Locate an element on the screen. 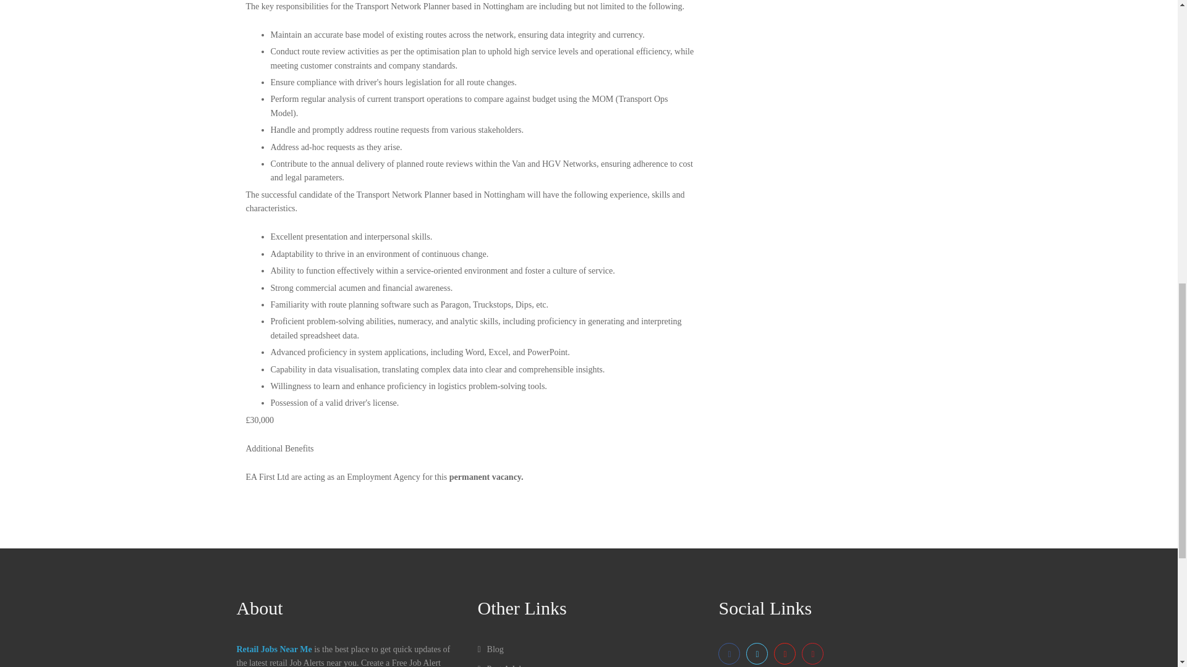 This screenshot has width=1187, height=667. Post A Job is located at coordinates (500, 666).